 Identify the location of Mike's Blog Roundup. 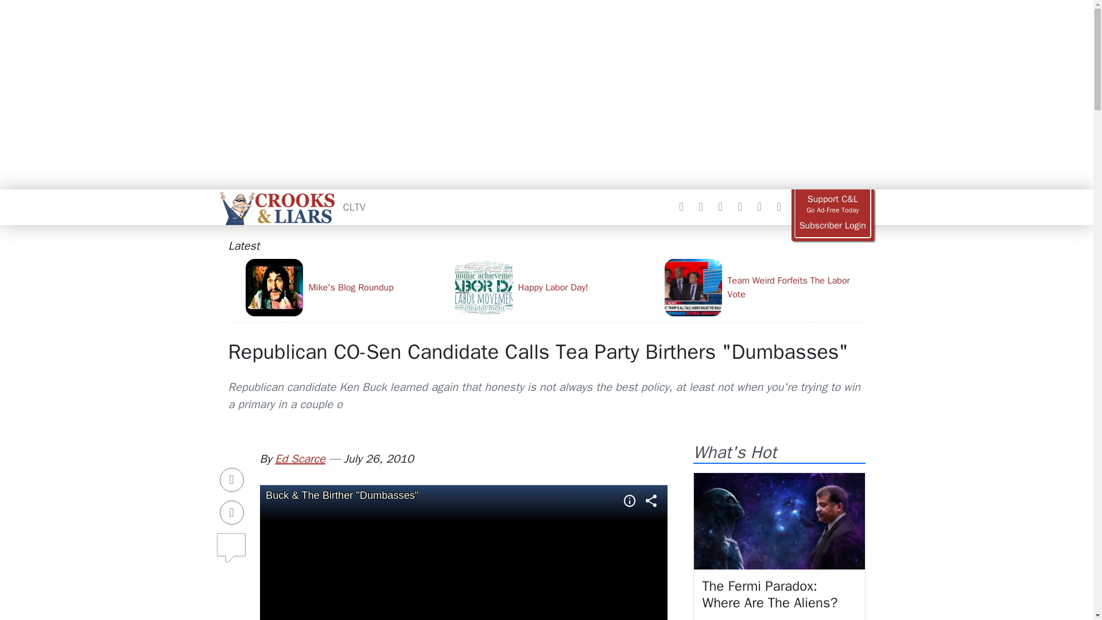
(346, 287).